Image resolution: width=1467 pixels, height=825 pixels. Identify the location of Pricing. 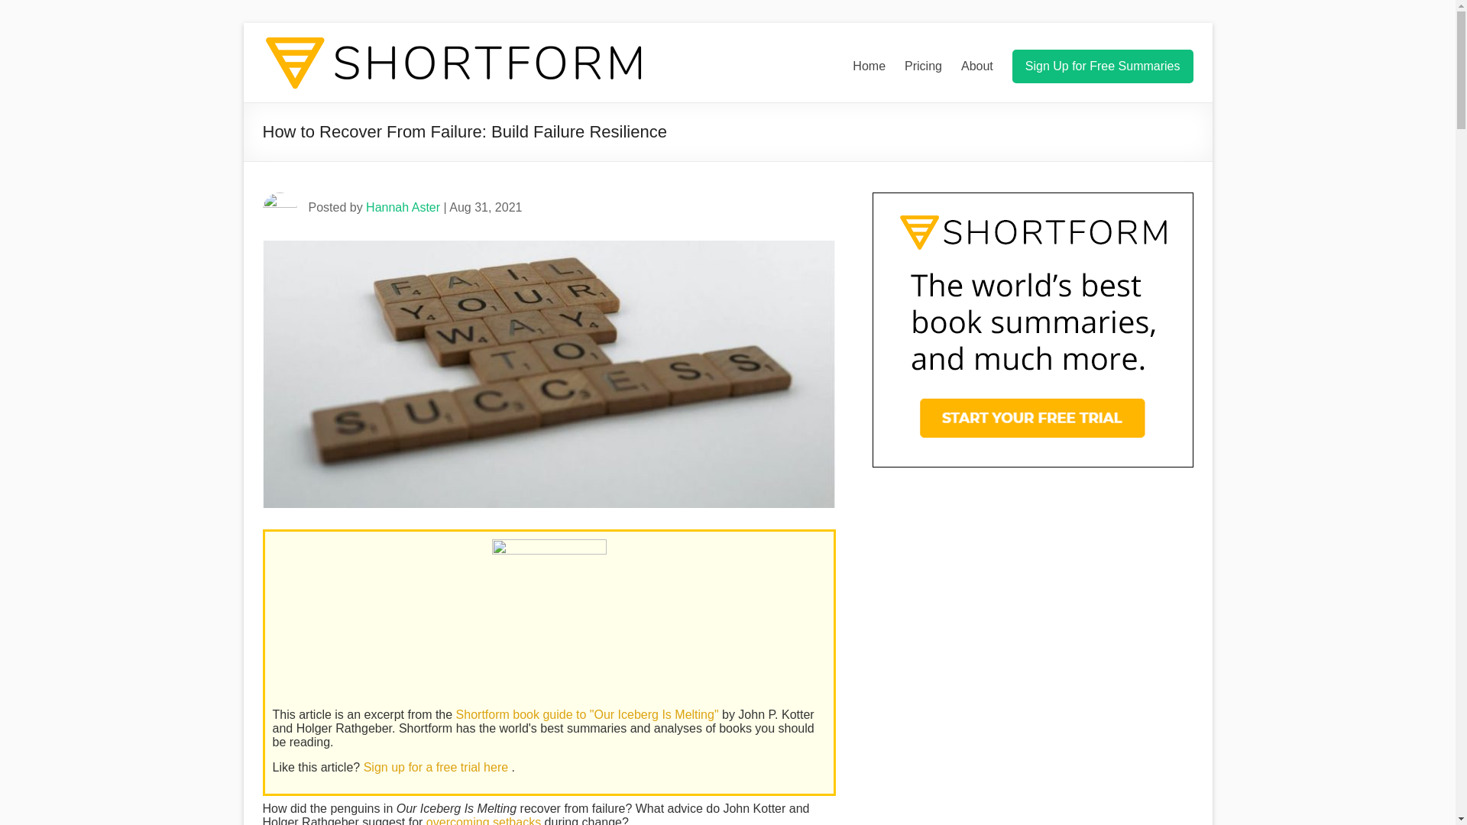
(923, 66).